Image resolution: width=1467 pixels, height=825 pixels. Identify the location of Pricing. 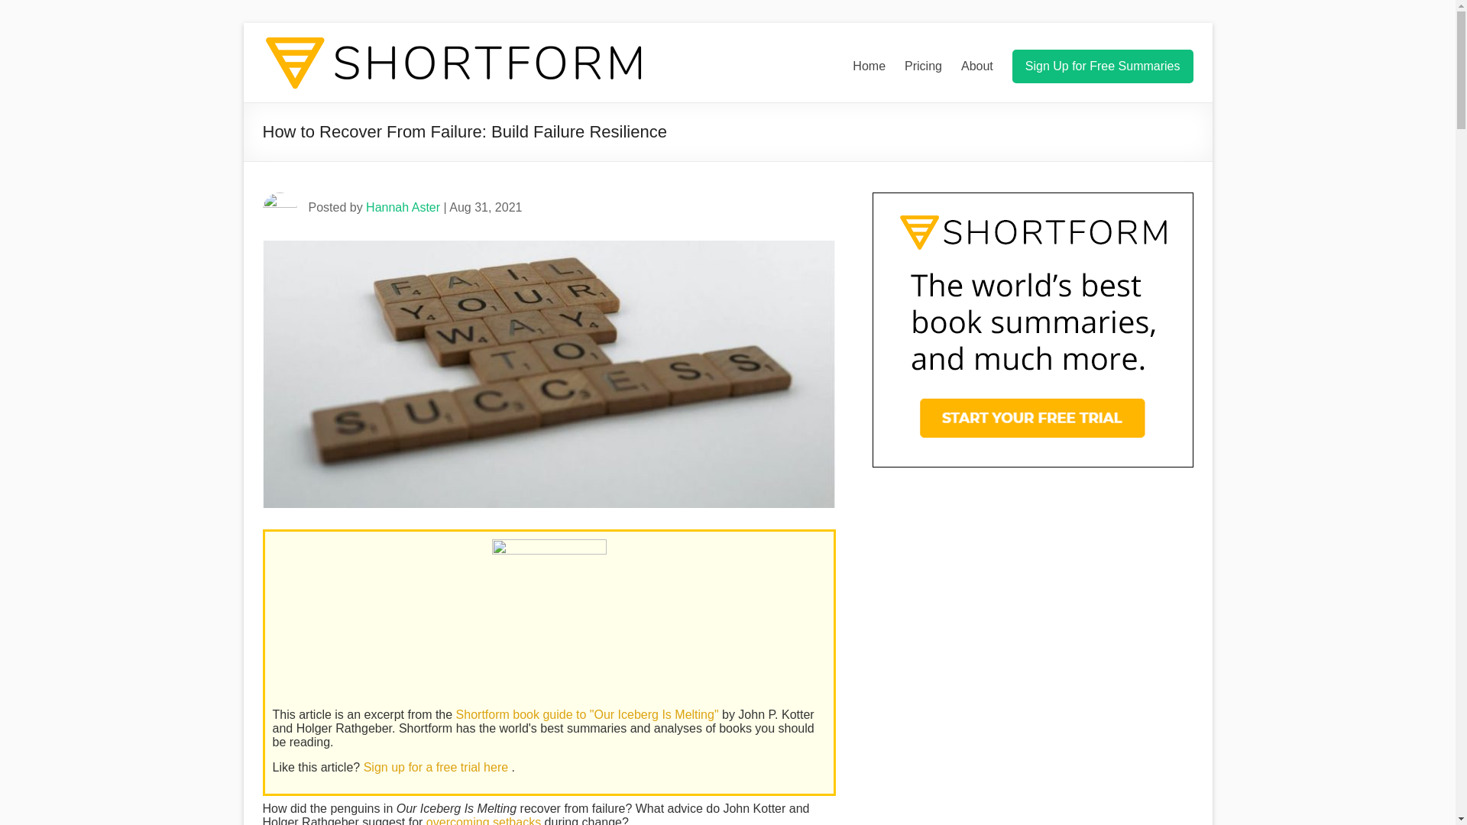
(923, 66).